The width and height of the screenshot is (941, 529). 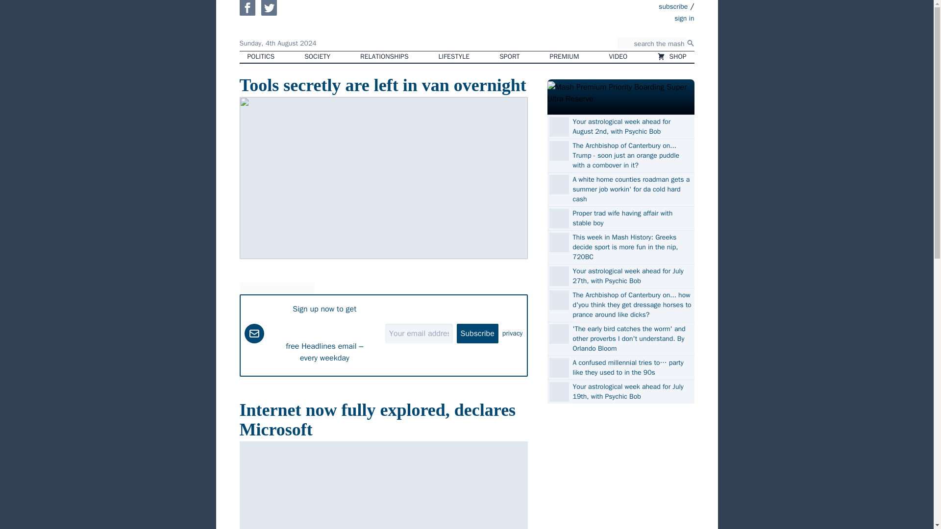 What do you see at coordinates (619, 57) in the screenshot?
I see `VIDEO` at bounding box center [619, 57].